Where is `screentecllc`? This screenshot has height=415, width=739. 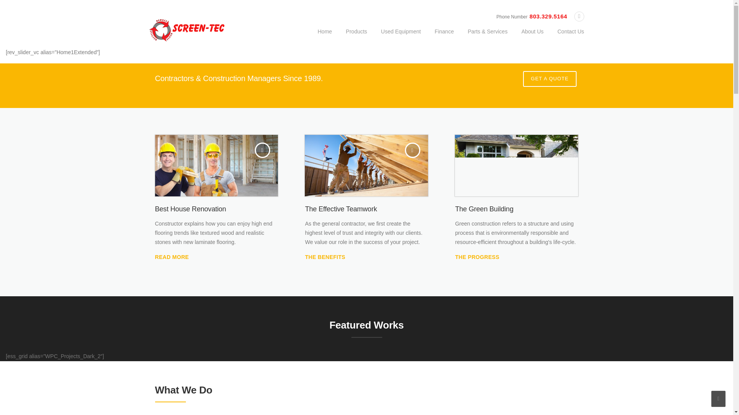 screentecllc is located at coordinates (187, 30).